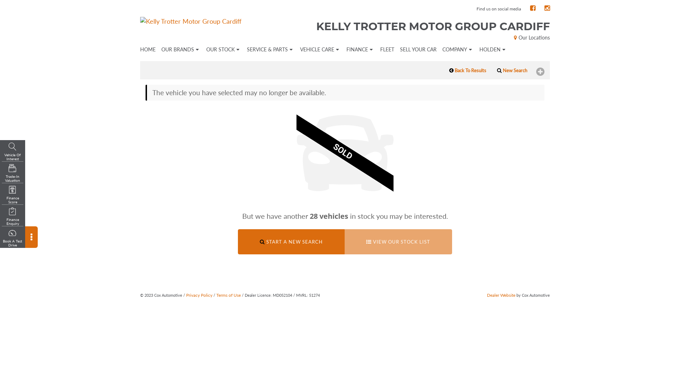 Image resolution: width=690 pixels, height=388 pixels. What do you see at coordinates (181, 50) in the screenshot?
I see `OUR BRANDS` at bounding box center [181, 50].